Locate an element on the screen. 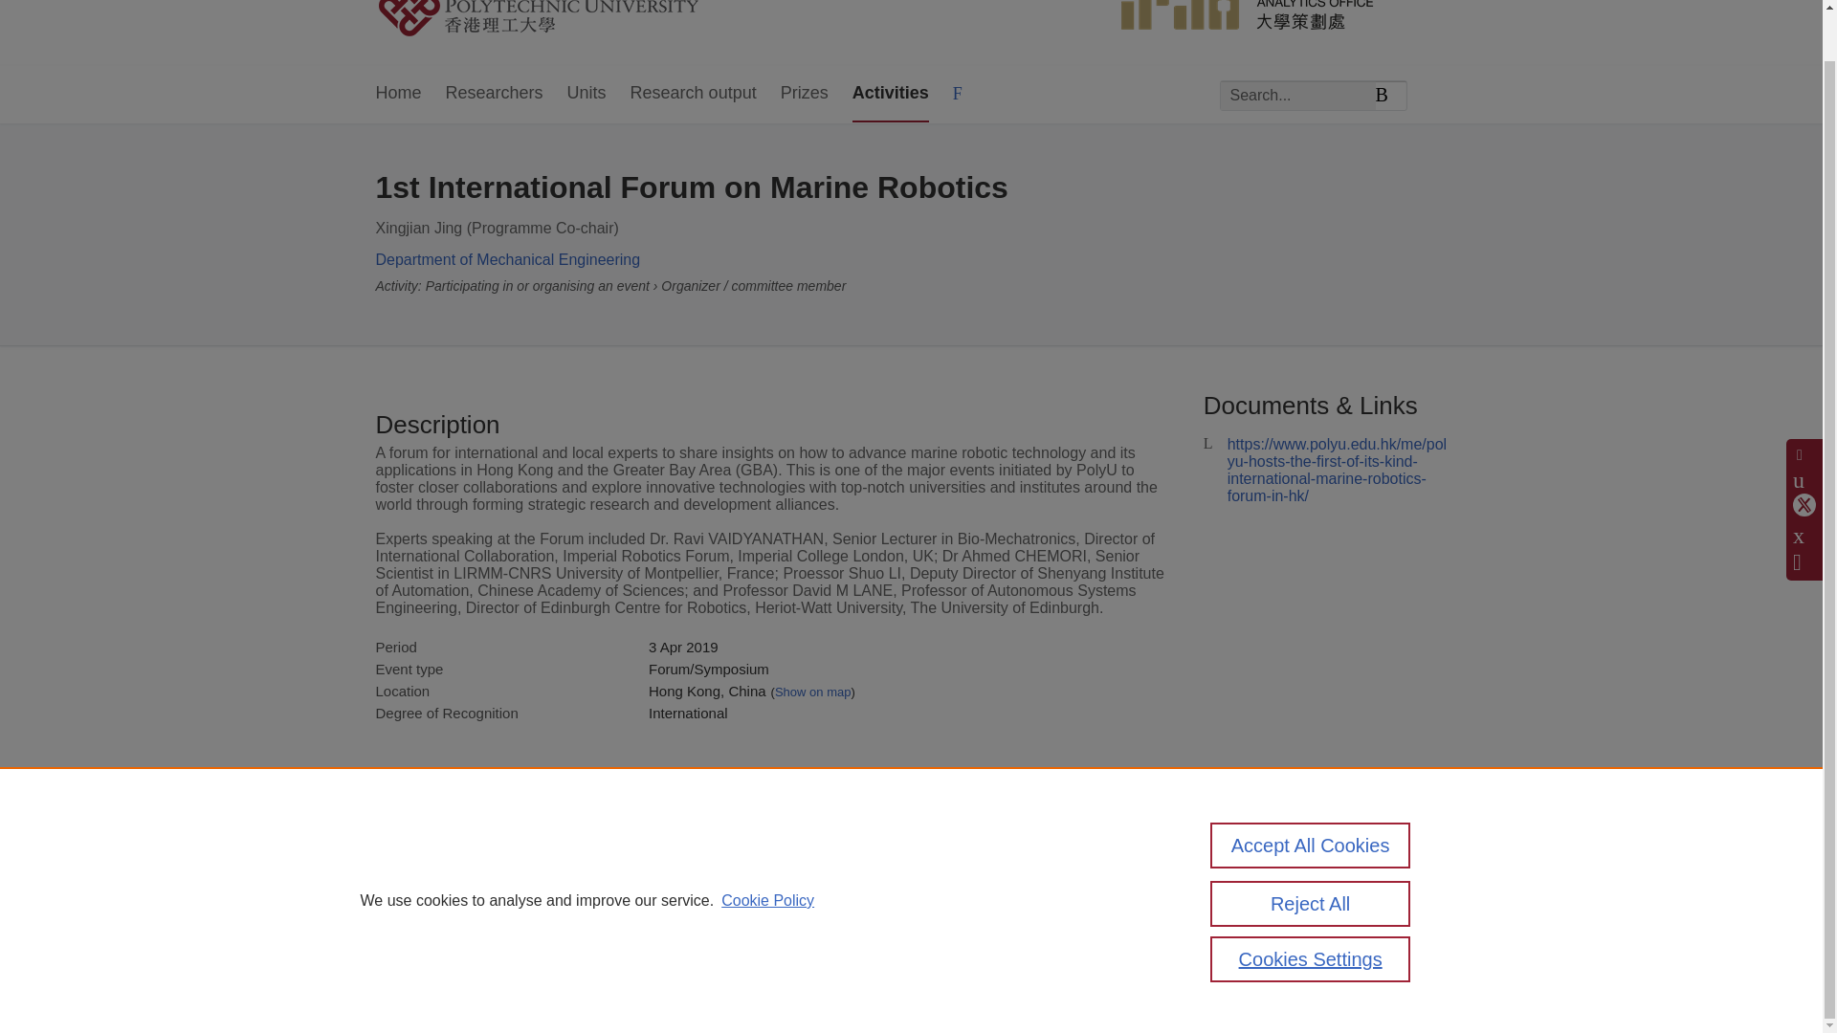  use of cookies is located at coordinates (1005, 934).